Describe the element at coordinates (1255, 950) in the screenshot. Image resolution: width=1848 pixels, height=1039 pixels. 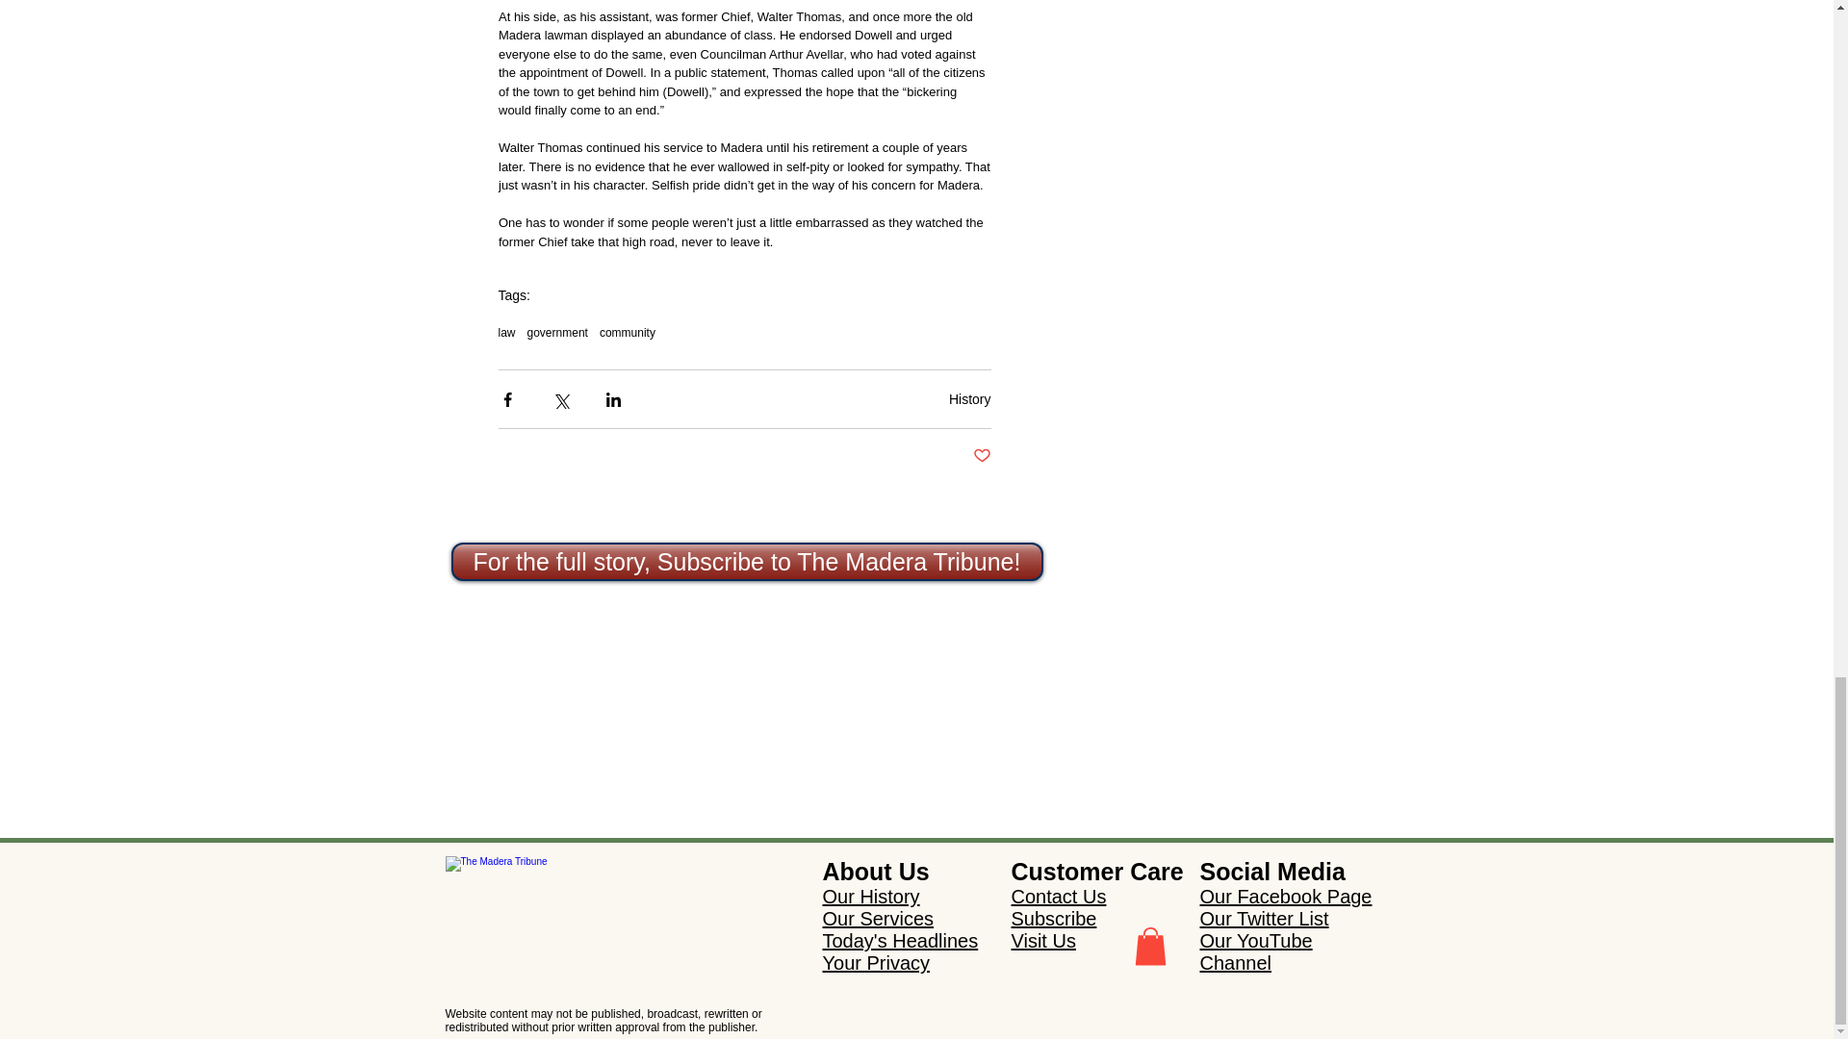
I see `Our YouTube Channel` at that location.